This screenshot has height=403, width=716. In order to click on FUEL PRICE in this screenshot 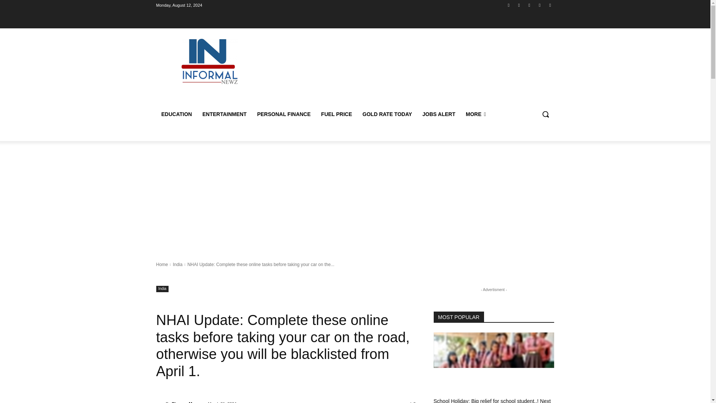, I will do `click(336, 114)`.